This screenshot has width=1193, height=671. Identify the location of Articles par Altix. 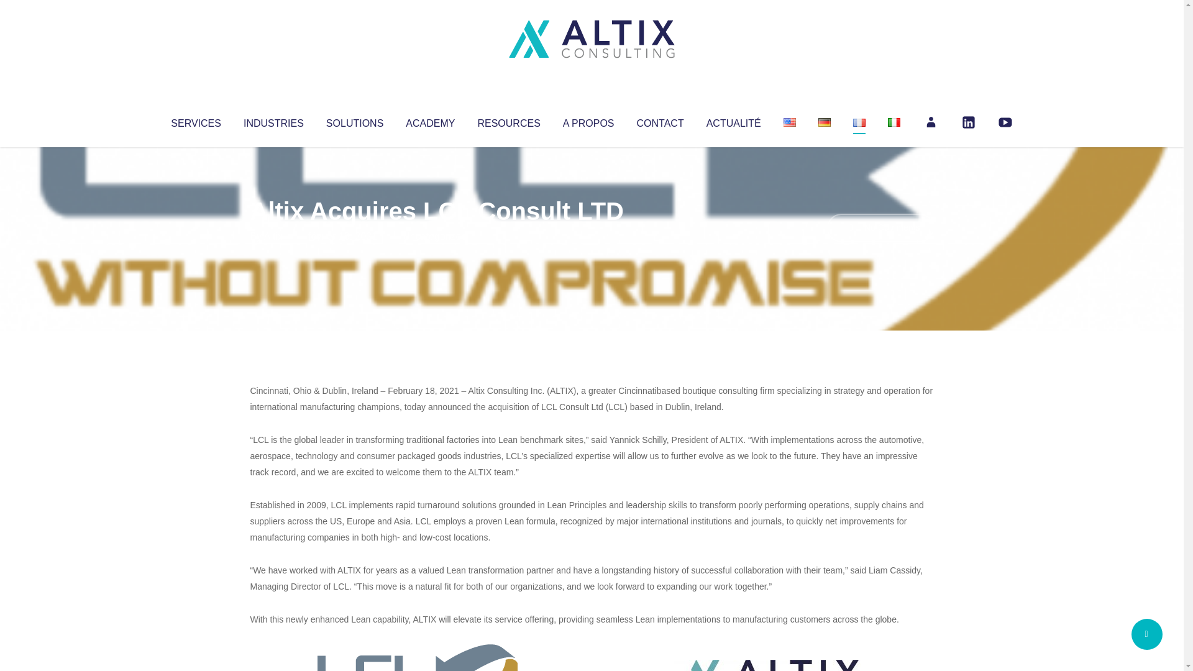
(273, 236).